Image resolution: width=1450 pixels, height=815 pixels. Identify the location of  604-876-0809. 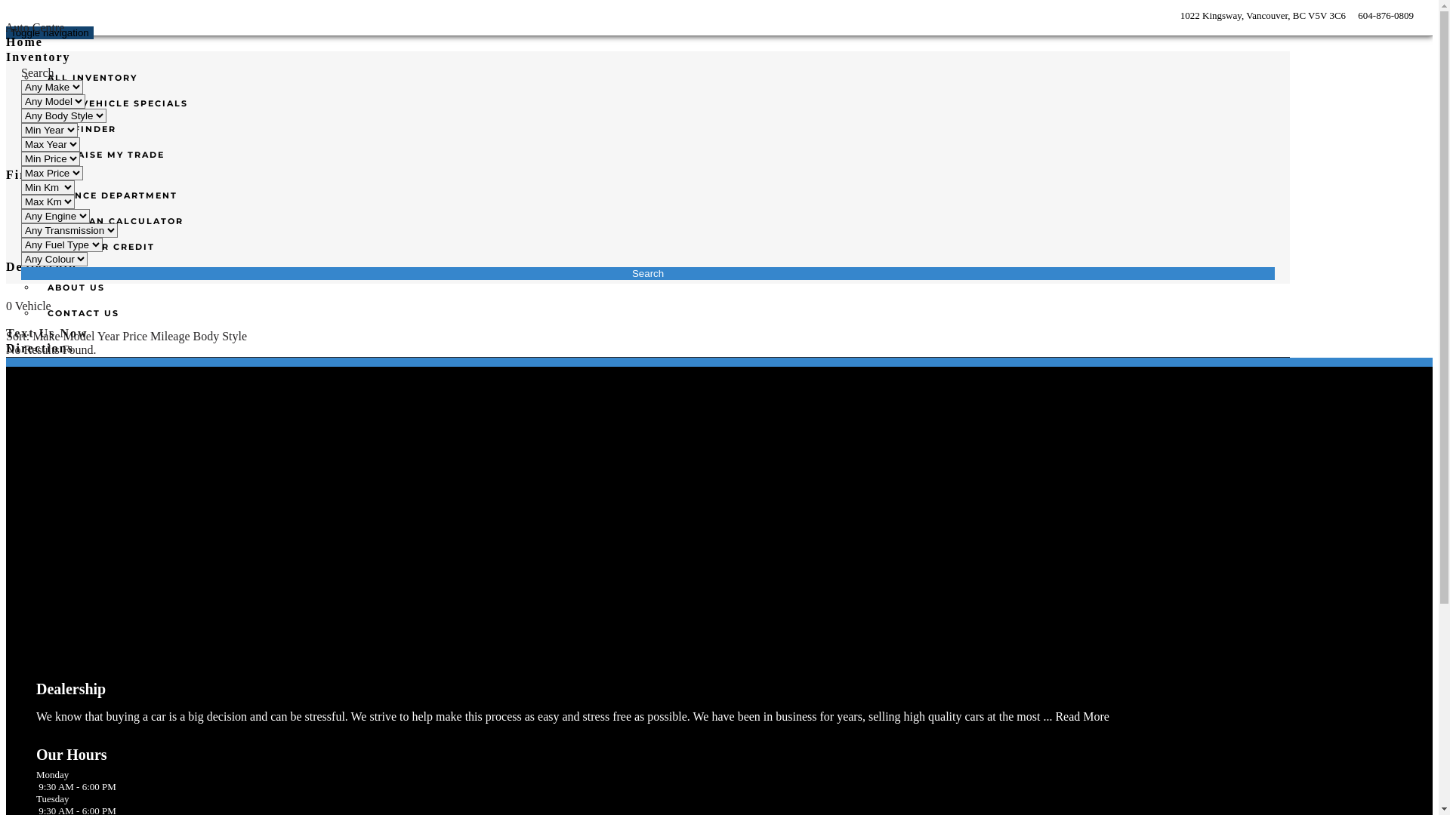
(1385, 15).